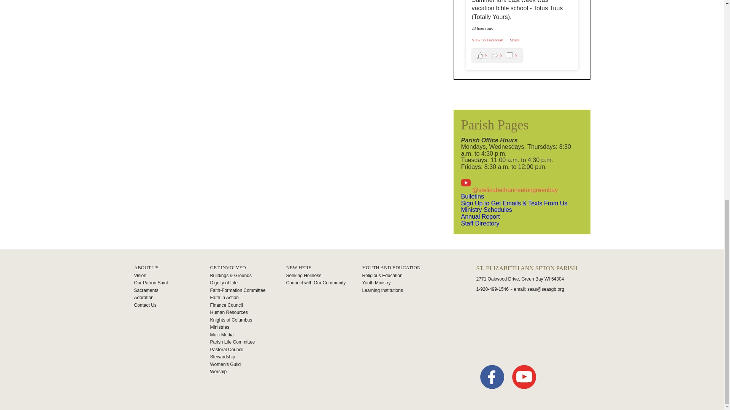 The height and width of the screenshot is (410, 730). Describe the element at coordinates (497, 55) in the screenshot. I see `Dignity of Life` at that location.